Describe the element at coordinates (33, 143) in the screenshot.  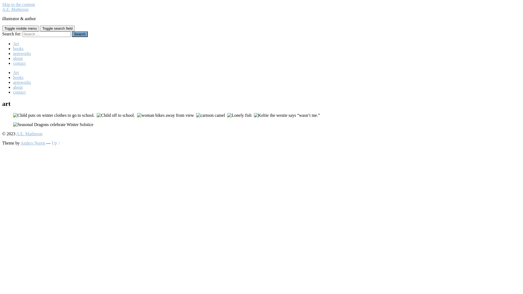
I see `Anders Noren` at that location.